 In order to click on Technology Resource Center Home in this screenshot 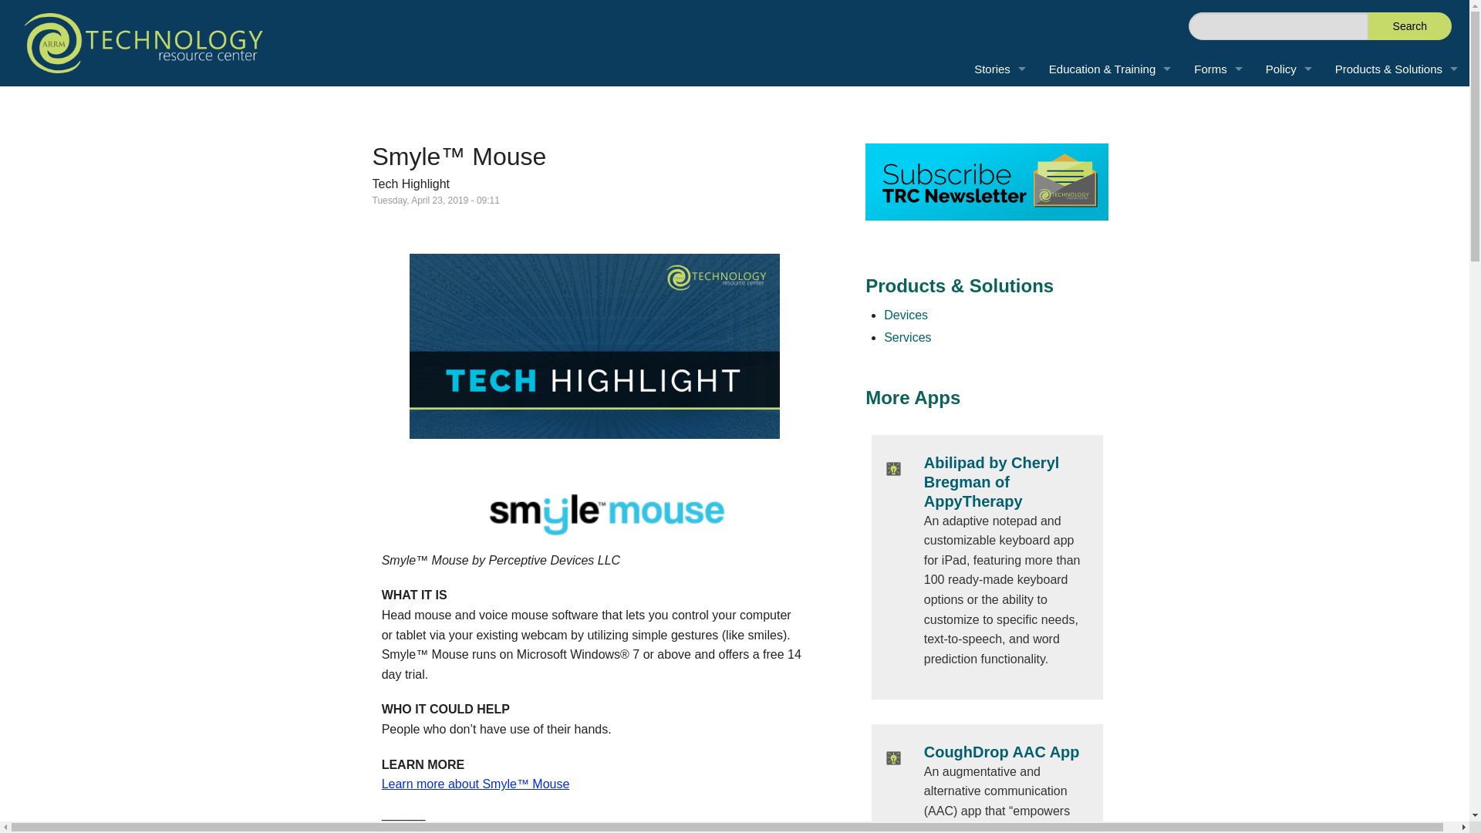, I will do `click(143, 43)`.